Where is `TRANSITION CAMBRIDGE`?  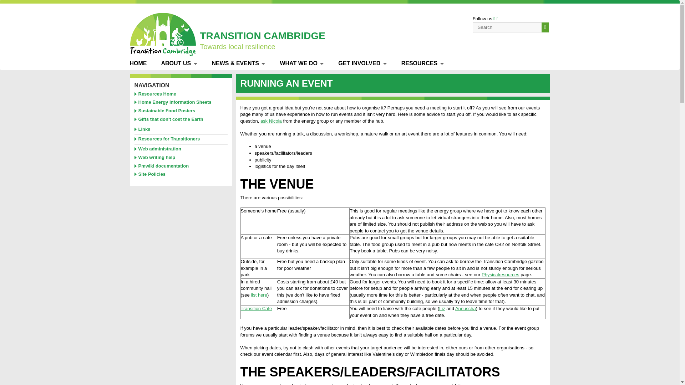
TRANSITION CAMBRIDGE is located at coordinates (263, 36).